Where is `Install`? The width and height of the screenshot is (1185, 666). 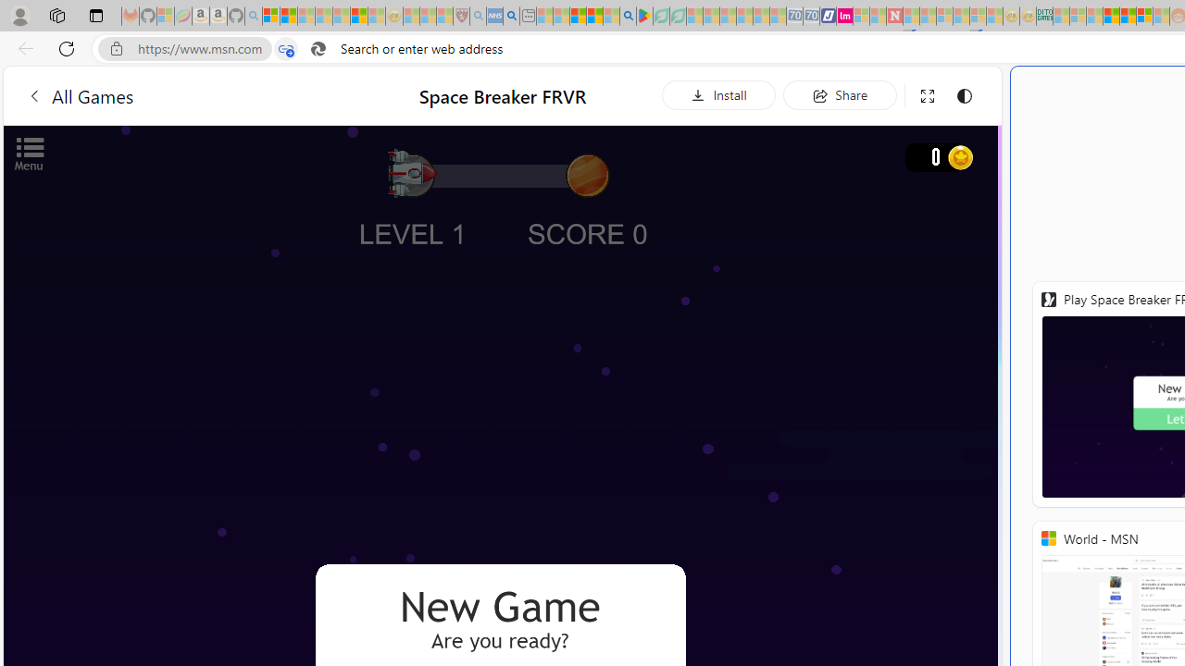 Install is located at coordinates (718, 94).